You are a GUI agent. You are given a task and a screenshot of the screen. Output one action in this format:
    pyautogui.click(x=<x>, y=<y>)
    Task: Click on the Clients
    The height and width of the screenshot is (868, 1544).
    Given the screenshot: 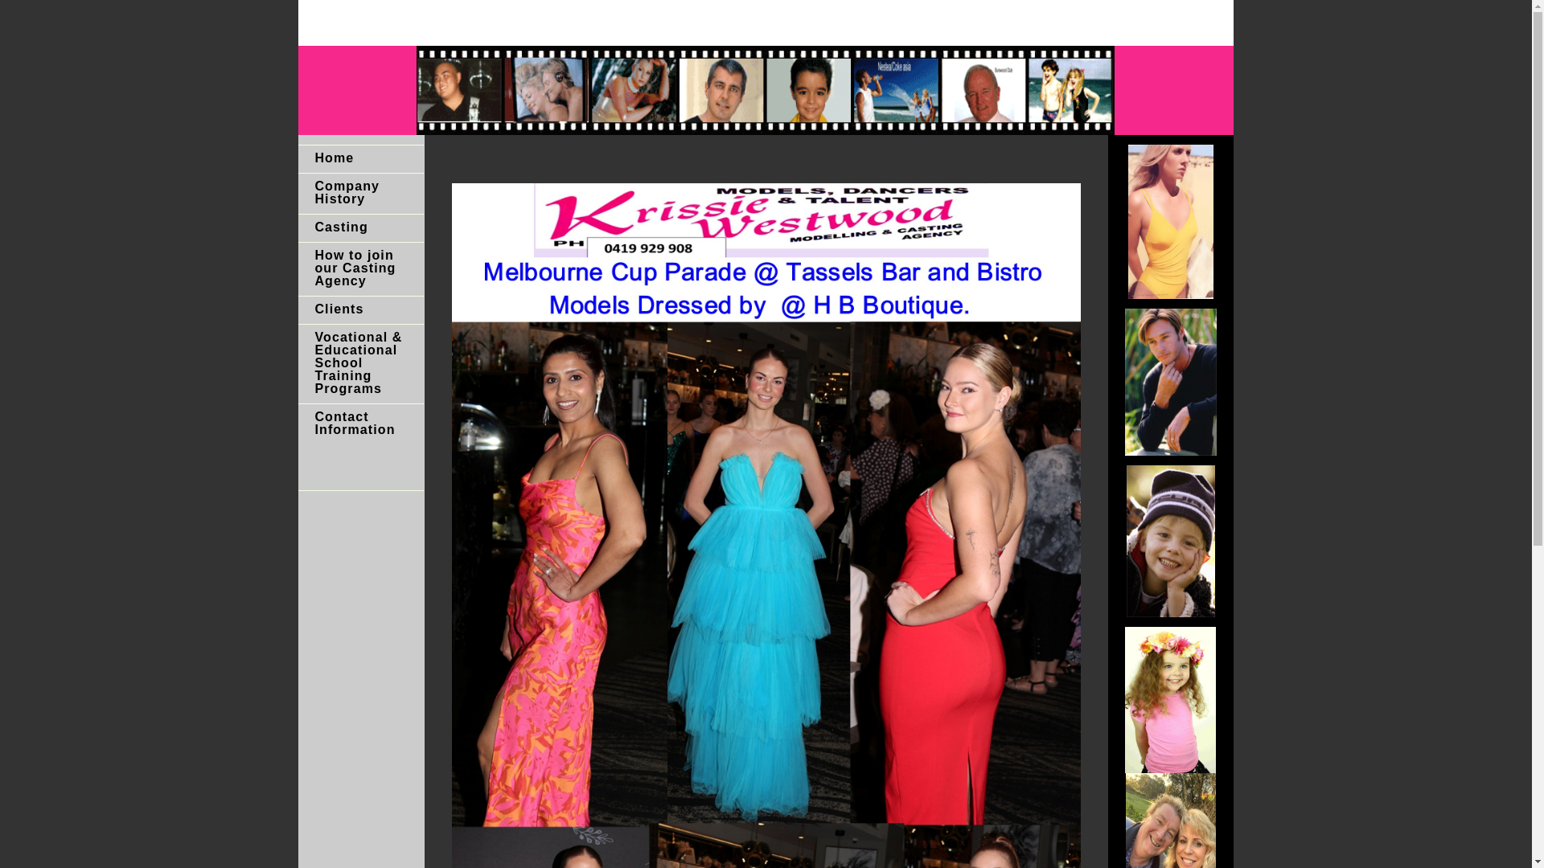 What is the action you would take?
    pyautogui.click(x=361, y=310)
    